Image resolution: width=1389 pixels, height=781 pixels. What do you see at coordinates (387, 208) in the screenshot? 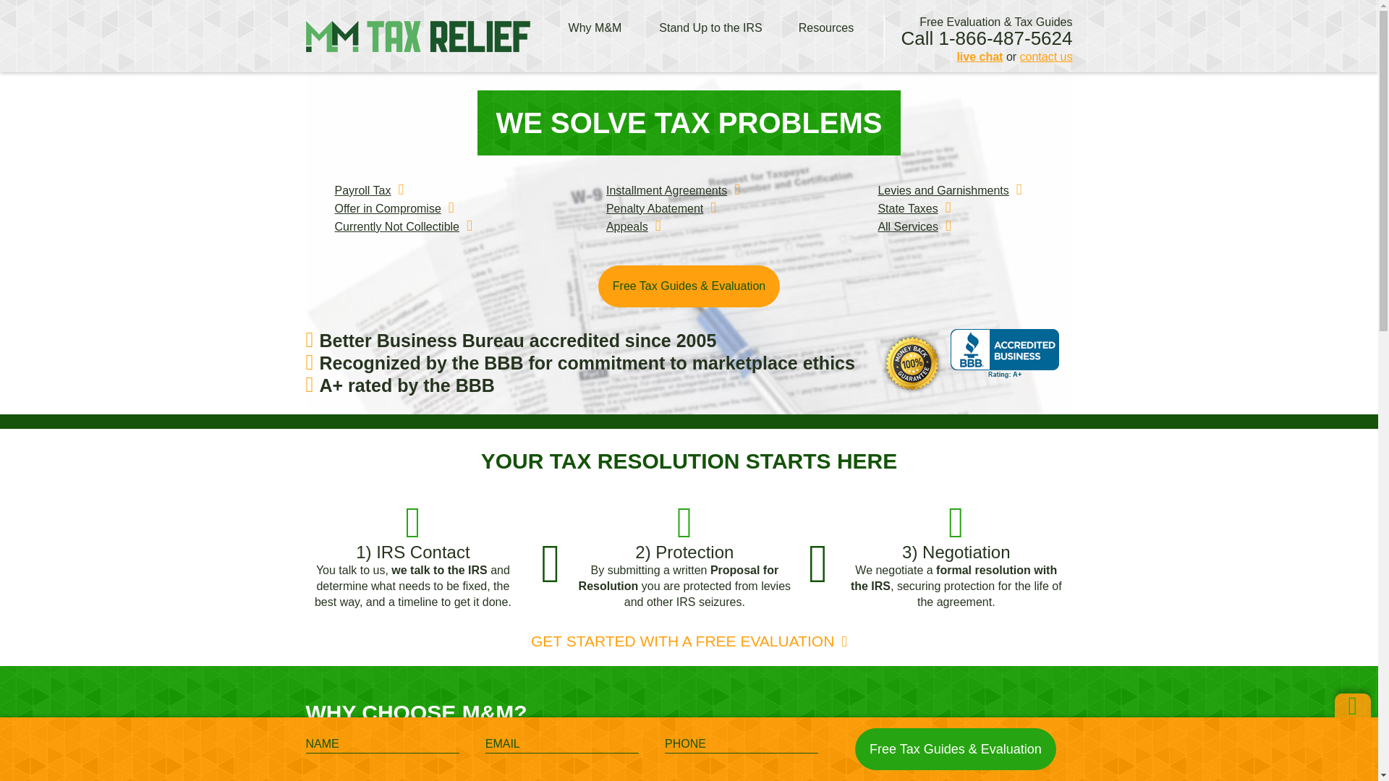
I see `Offer in Compromise` at bounding box center [387, 208].